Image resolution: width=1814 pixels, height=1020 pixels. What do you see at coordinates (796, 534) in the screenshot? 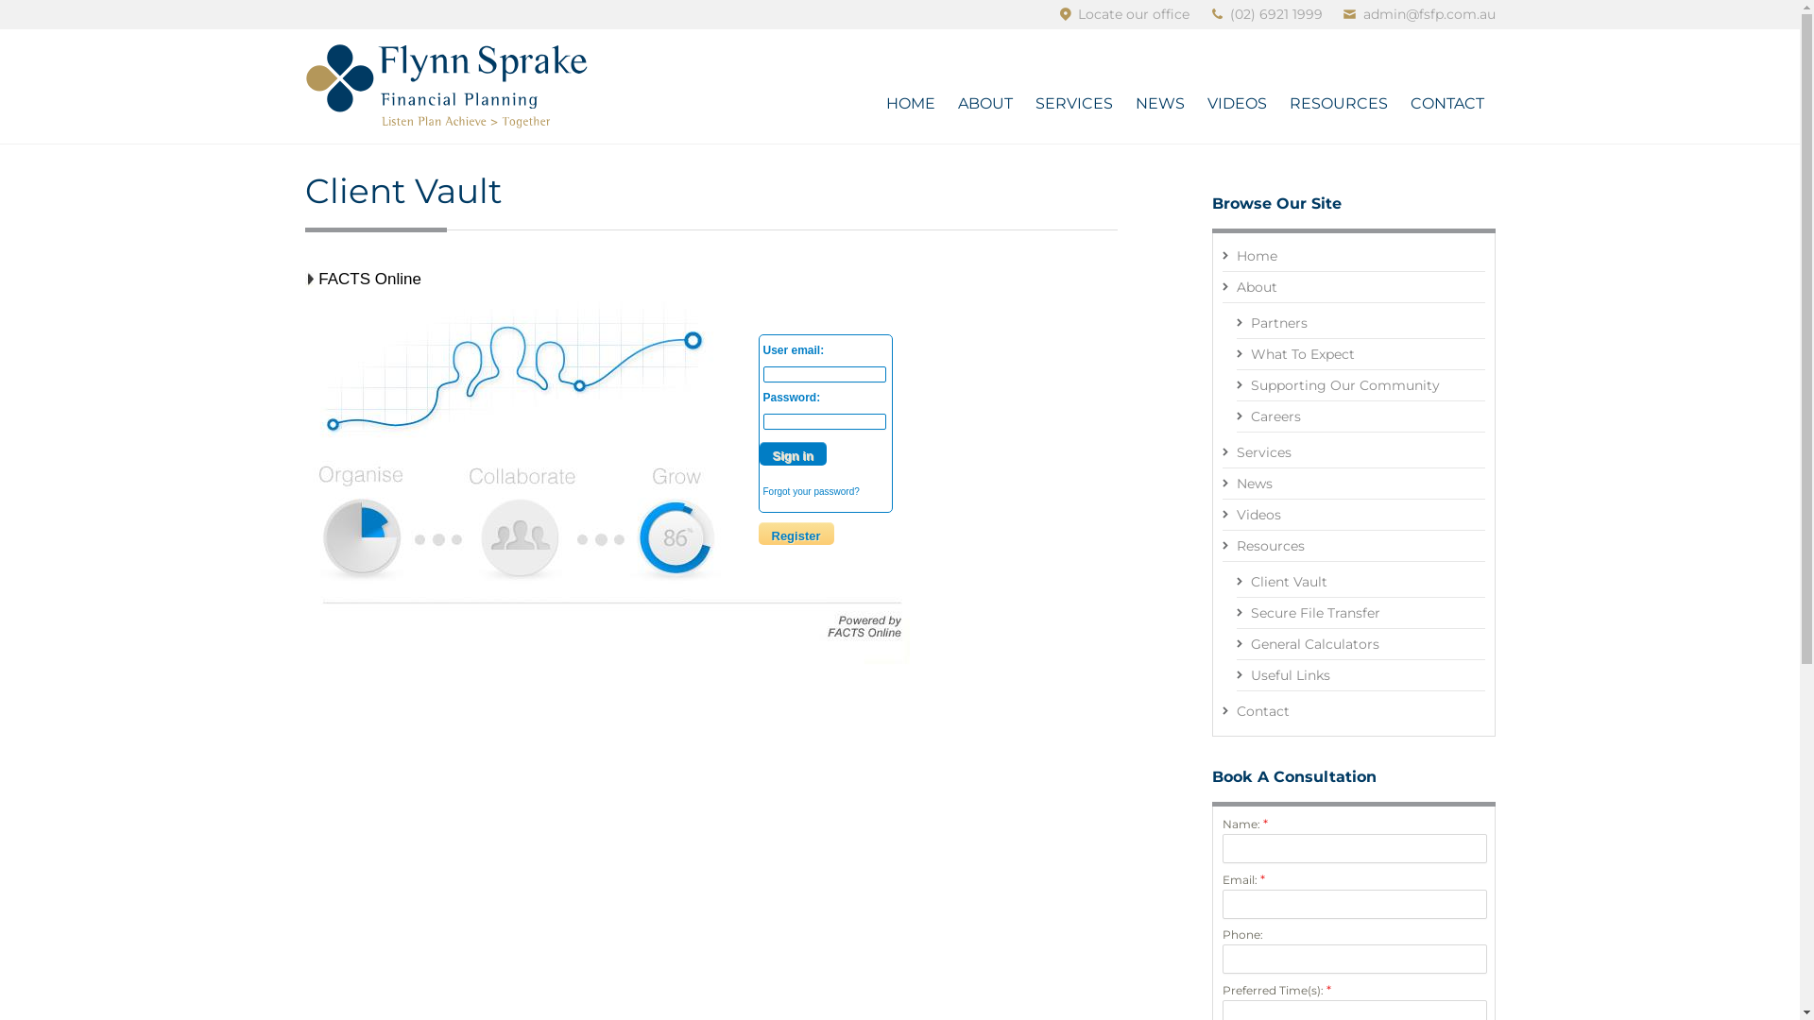
I see `Register` at bounding box center [796, 534].